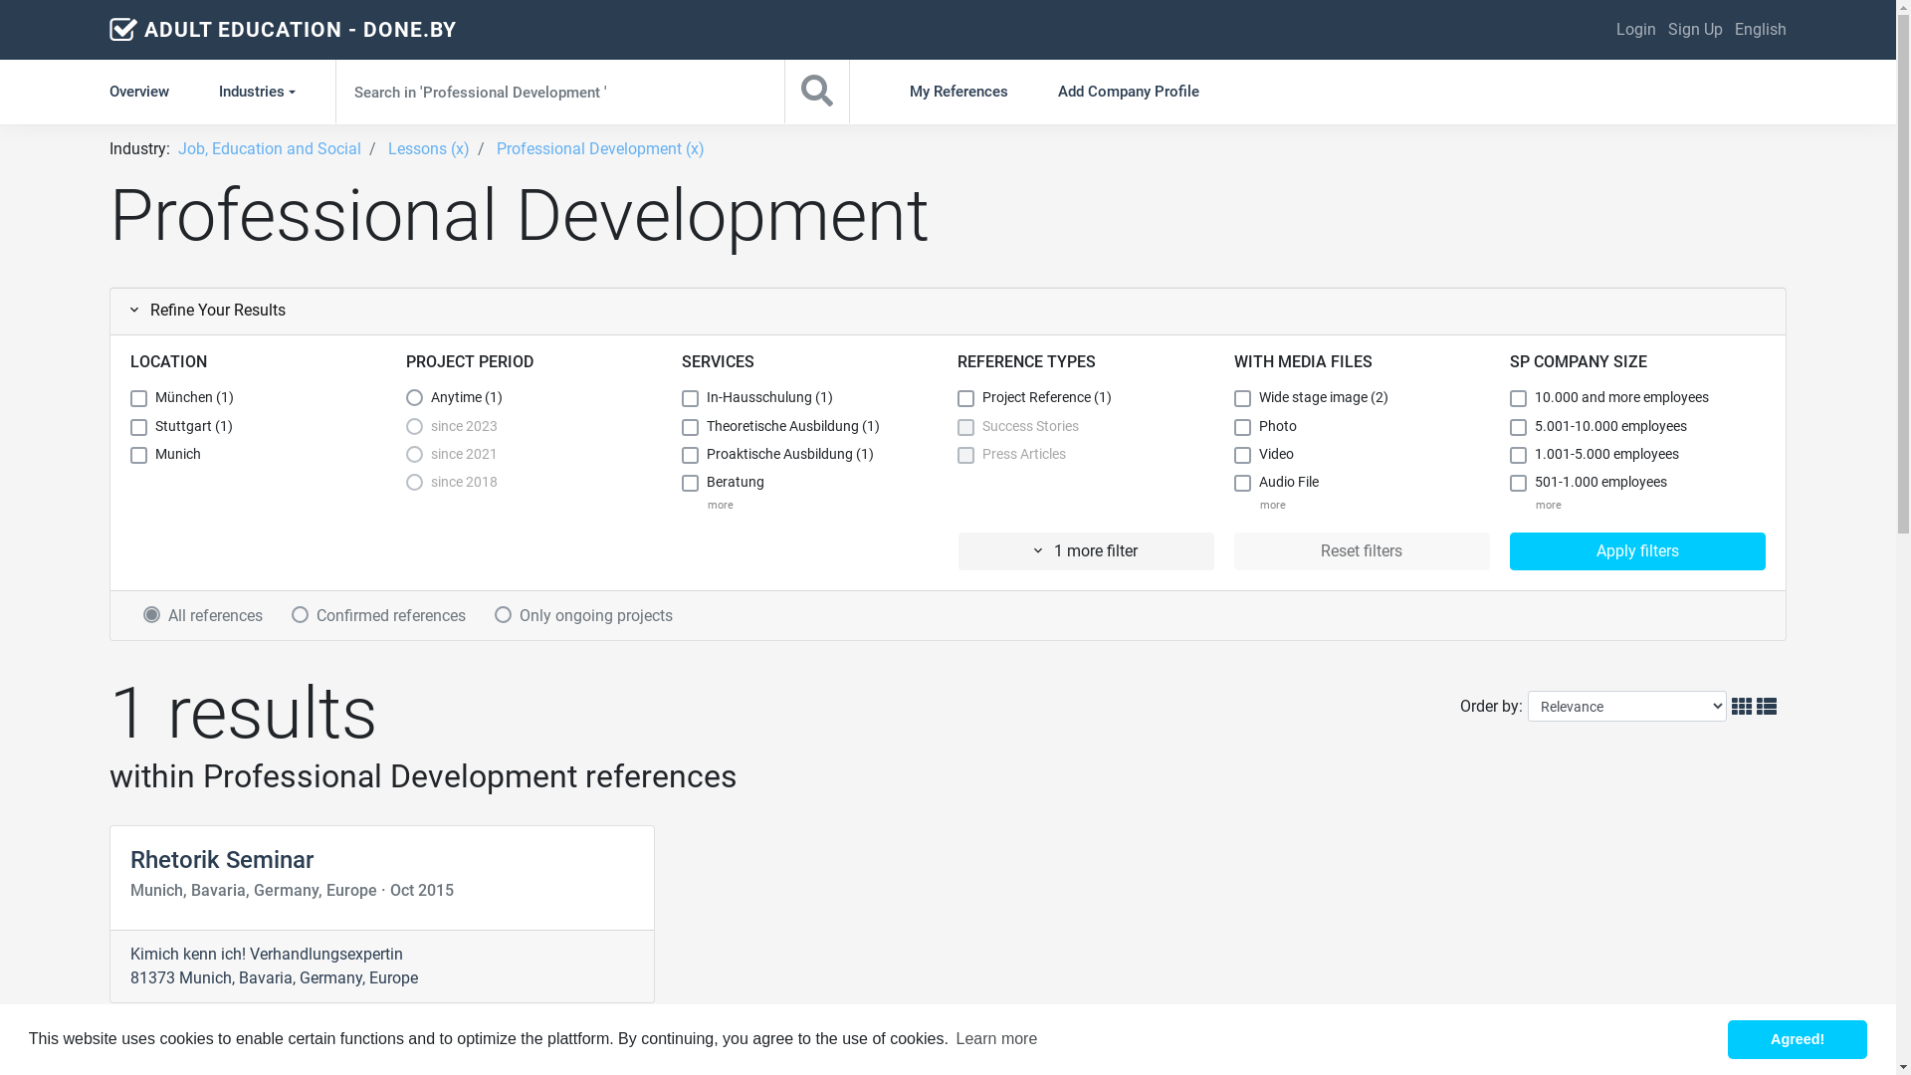 Image resolution: width=1911 pixels, height=1075 pixels. I want to click on Kimich kenn ich! Verhandlungsexpertin, so click(267, 954).